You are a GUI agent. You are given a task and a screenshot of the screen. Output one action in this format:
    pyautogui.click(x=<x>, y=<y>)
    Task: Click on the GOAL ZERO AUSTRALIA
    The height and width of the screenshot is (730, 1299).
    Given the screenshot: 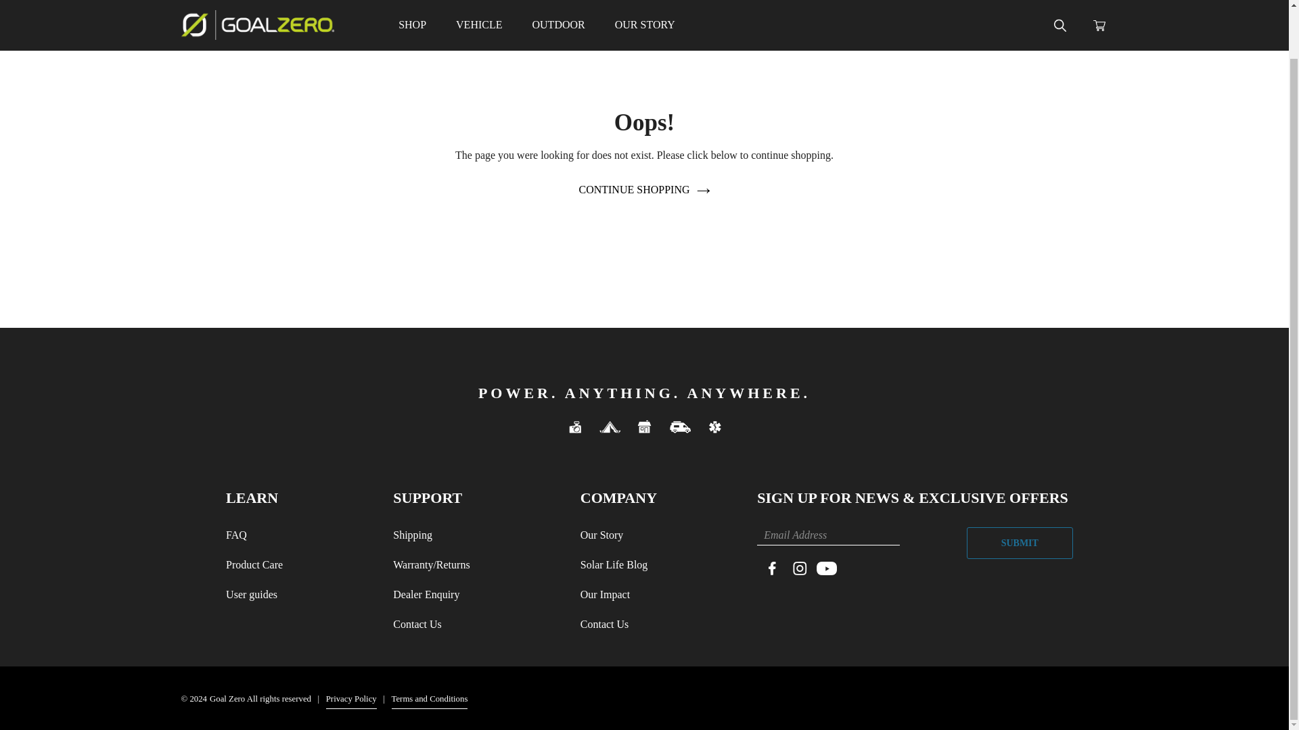 What is the action you would take?
    pyautogui.click(x=258, y=7)
    